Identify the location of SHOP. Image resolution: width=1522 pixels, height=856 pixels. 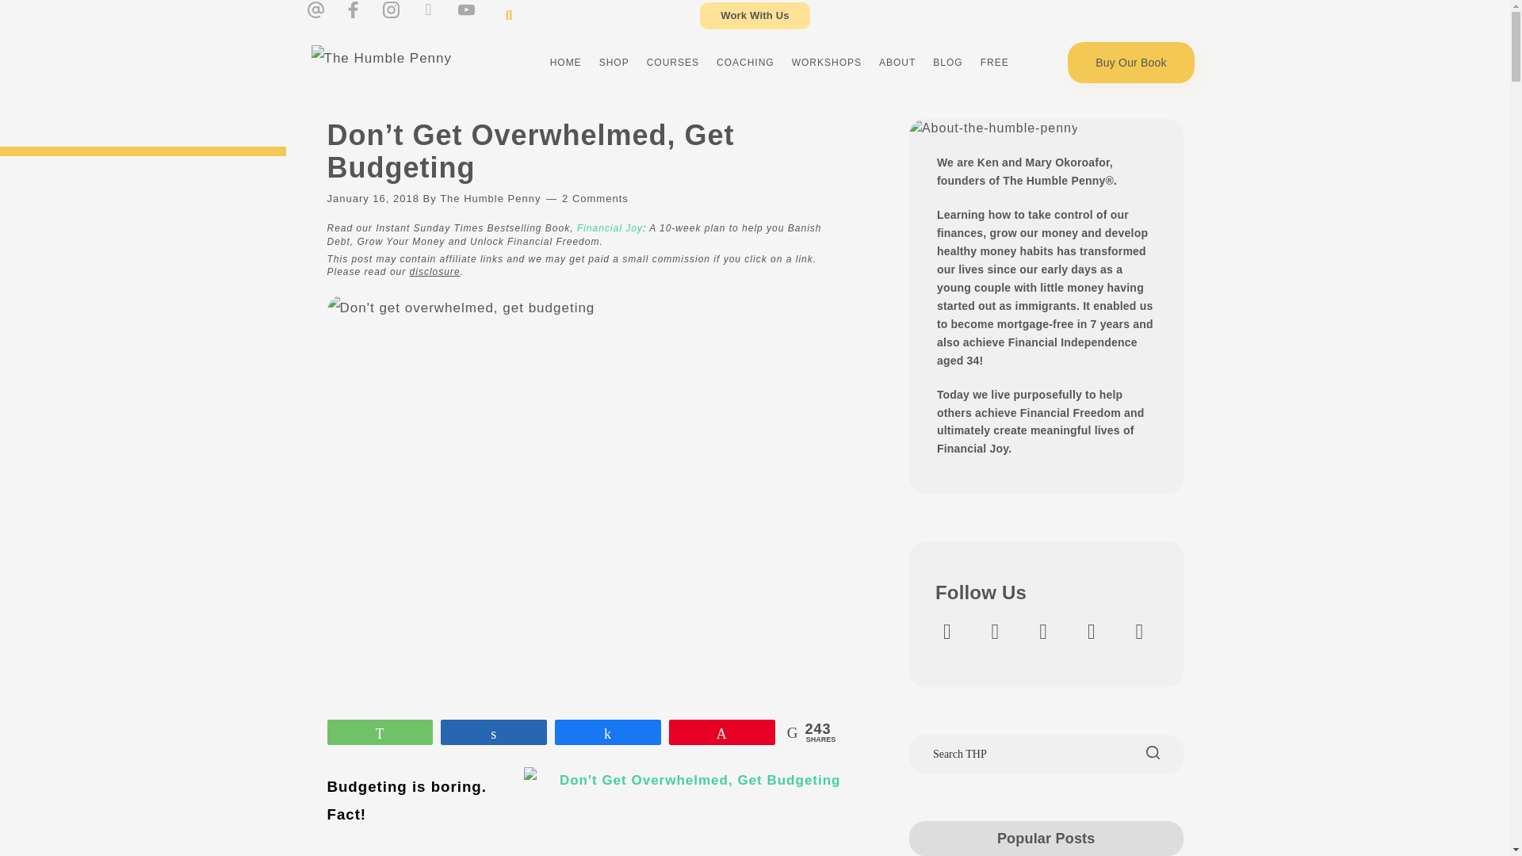
(614, 62).